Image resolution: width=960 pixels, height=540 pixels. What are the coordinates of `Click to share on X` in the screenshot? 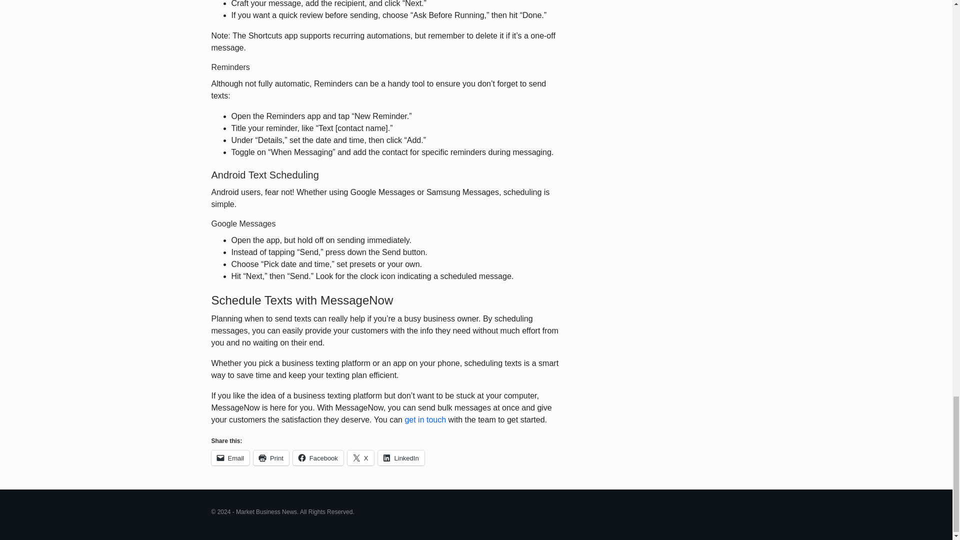 It's located at (361, 457).